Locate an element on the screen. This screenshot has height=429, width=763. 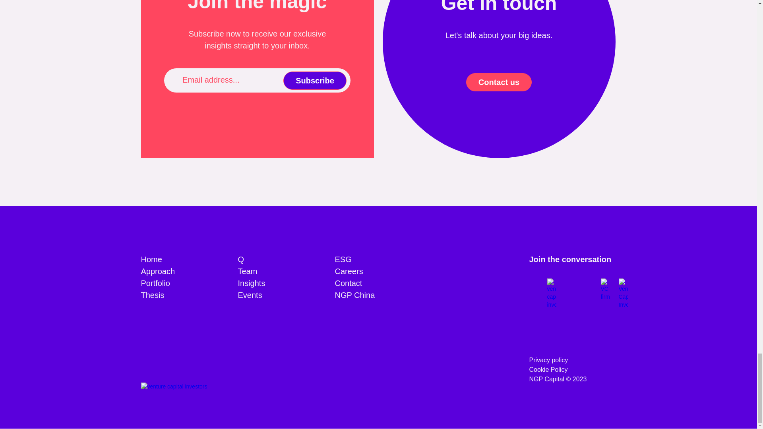
Contact is located at coordinates (348, 283).